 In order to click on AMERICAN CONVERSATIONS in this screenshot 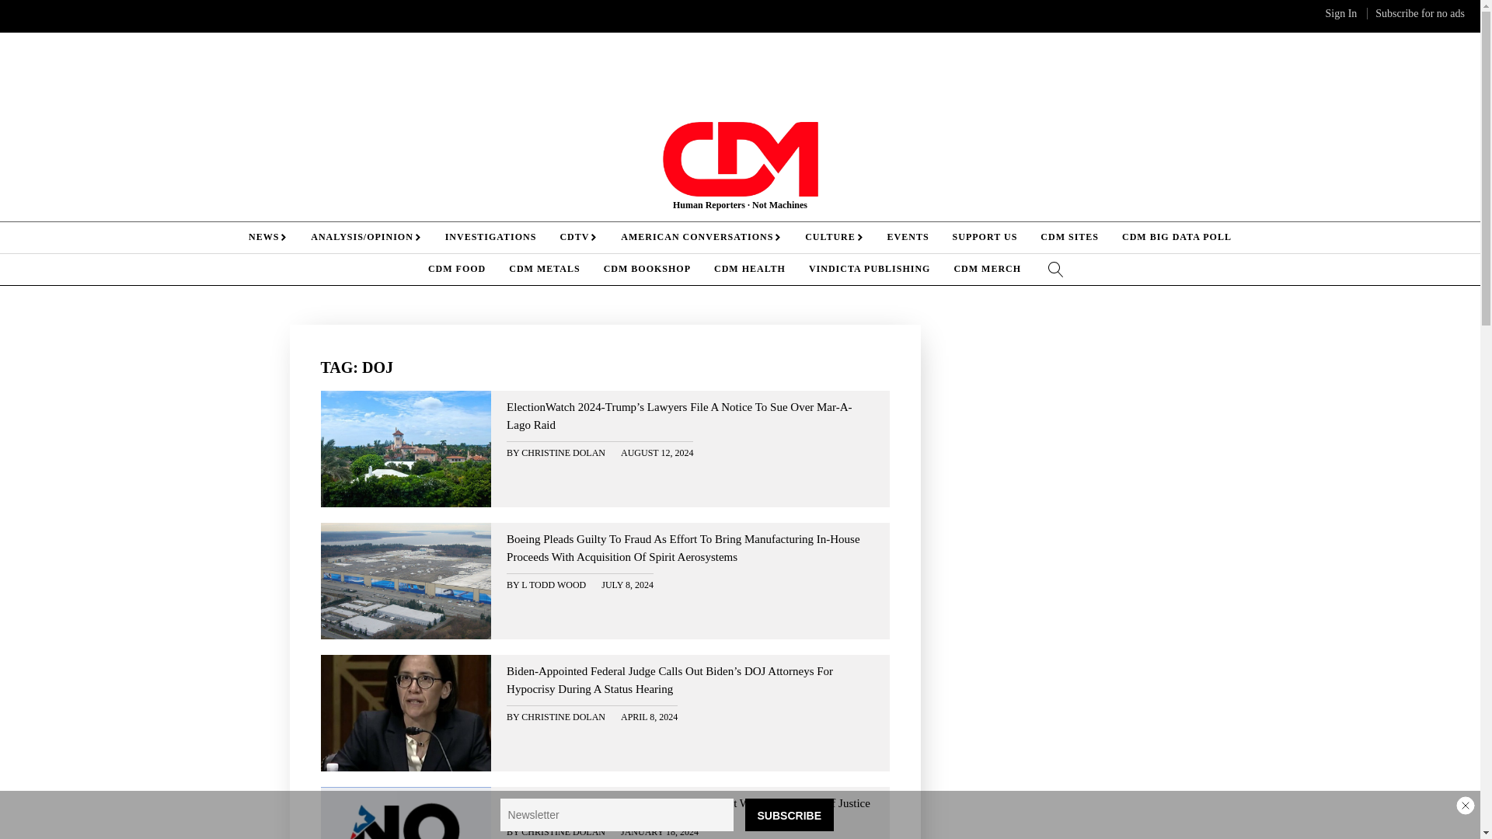, I will do `click(701, 238)`.